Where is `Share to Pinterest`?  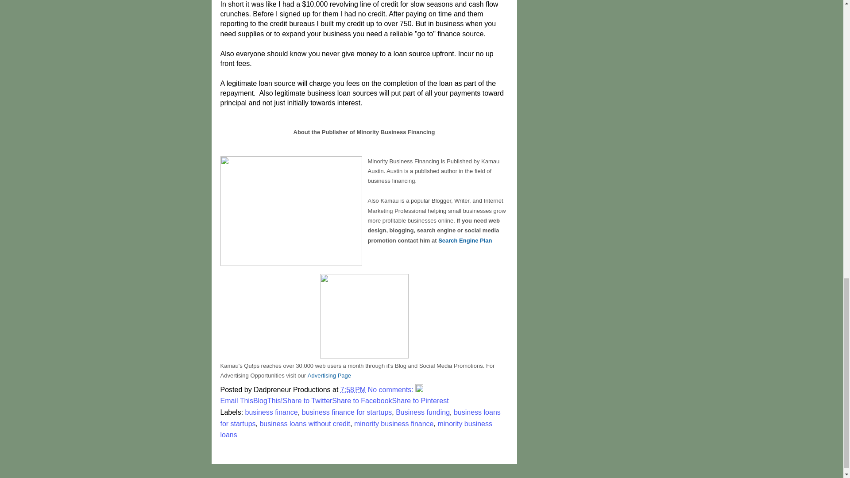
Share to Pinterest is located at coordinates (420, 401).